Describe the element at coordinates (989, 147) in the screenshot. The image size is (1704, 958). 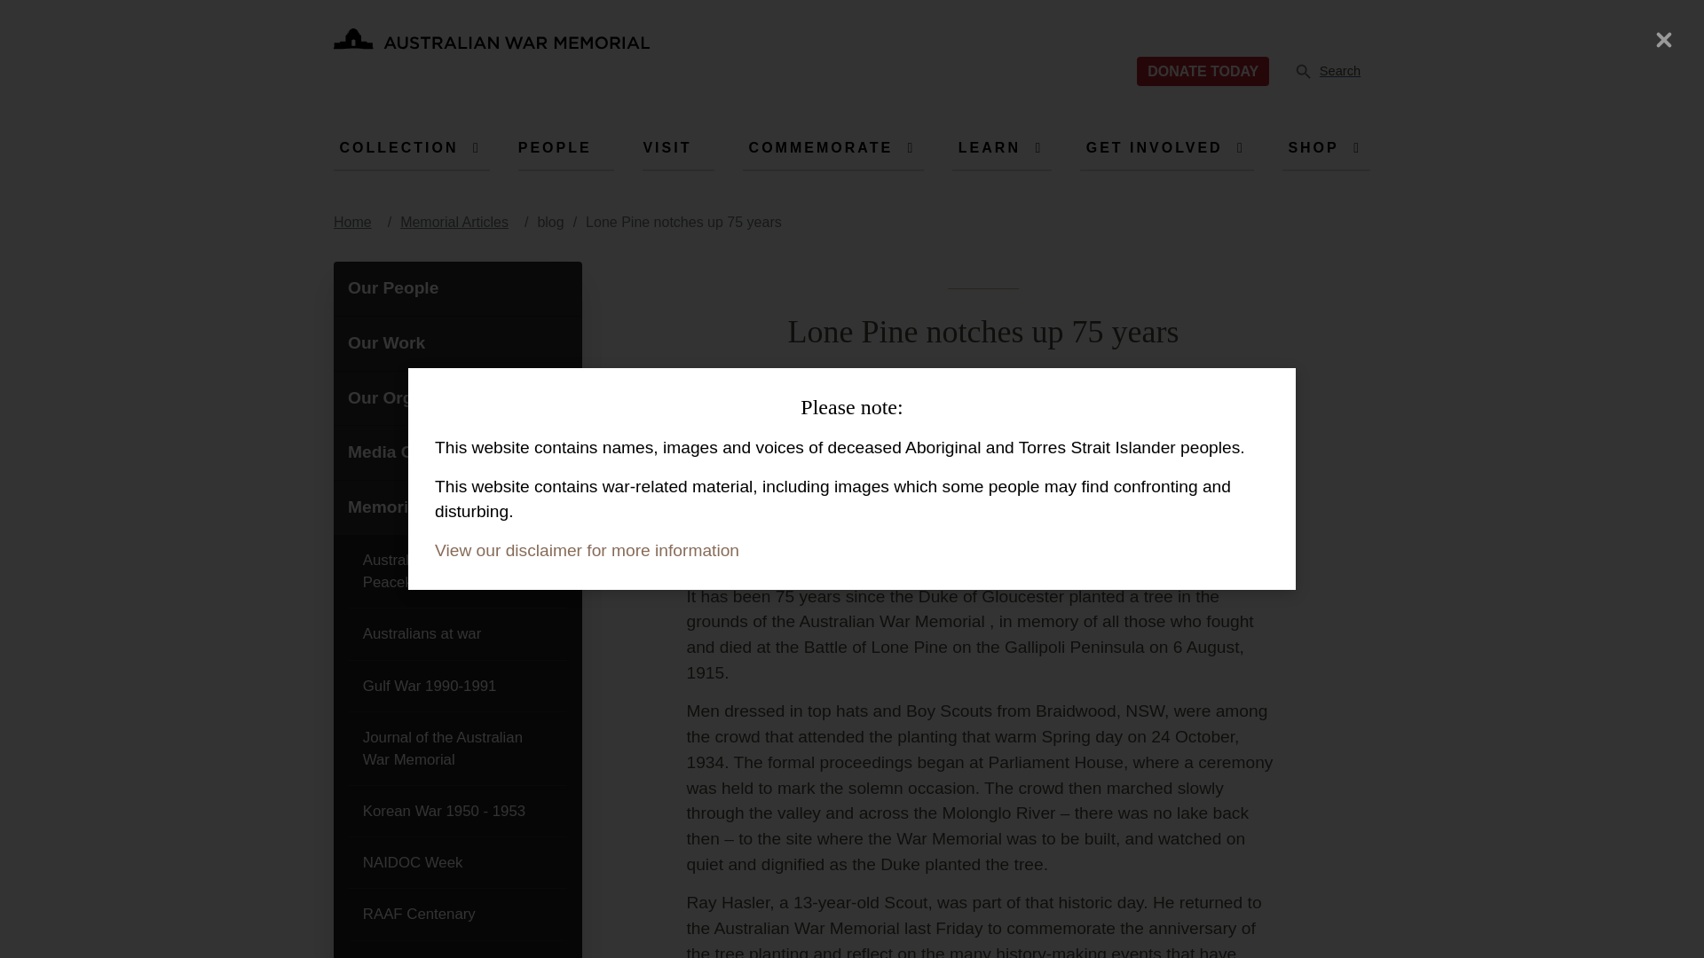
I see `LEARN` at that location.